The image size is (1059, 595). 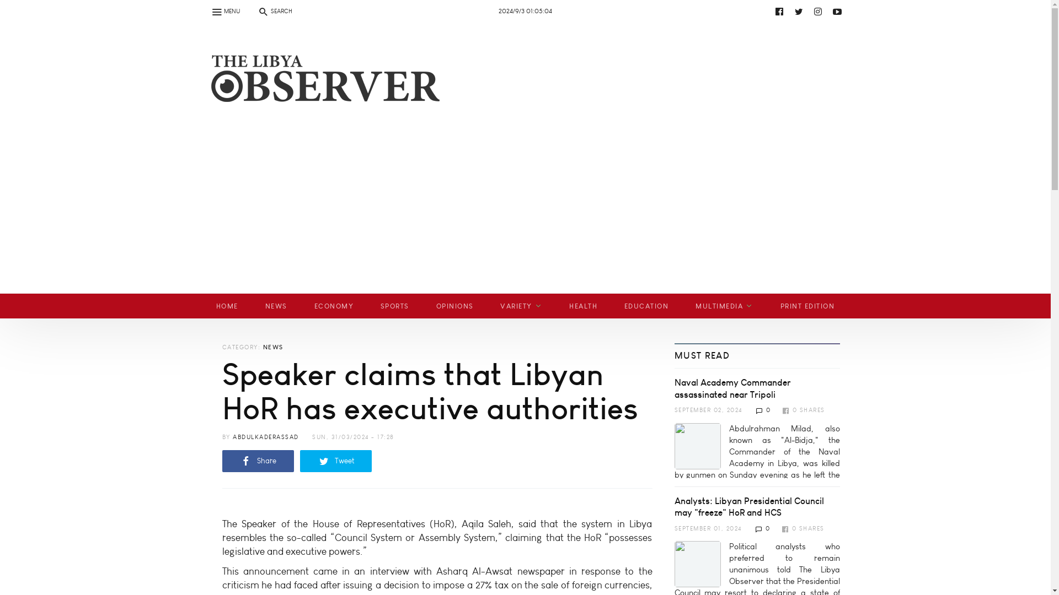 I want to click on NEWS, so click(x=276, y=306).